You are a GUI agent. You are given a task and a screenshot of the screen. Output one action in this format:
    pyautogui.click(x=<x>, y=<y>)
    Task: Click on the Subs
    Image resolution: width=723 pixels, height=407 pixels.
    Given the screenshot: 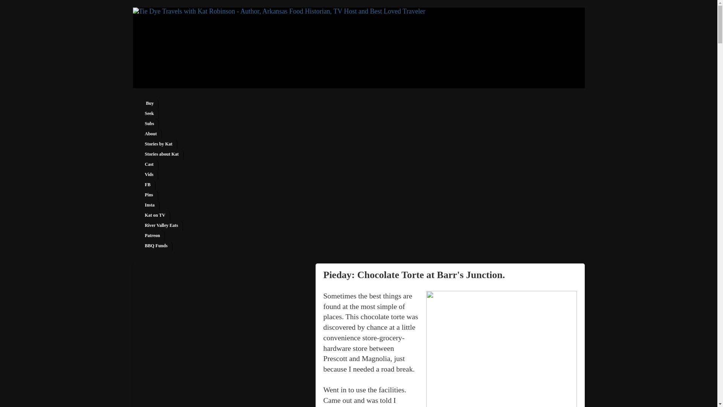 What is the action you would take?
    pyautogui.click(x=149, y=124)
    